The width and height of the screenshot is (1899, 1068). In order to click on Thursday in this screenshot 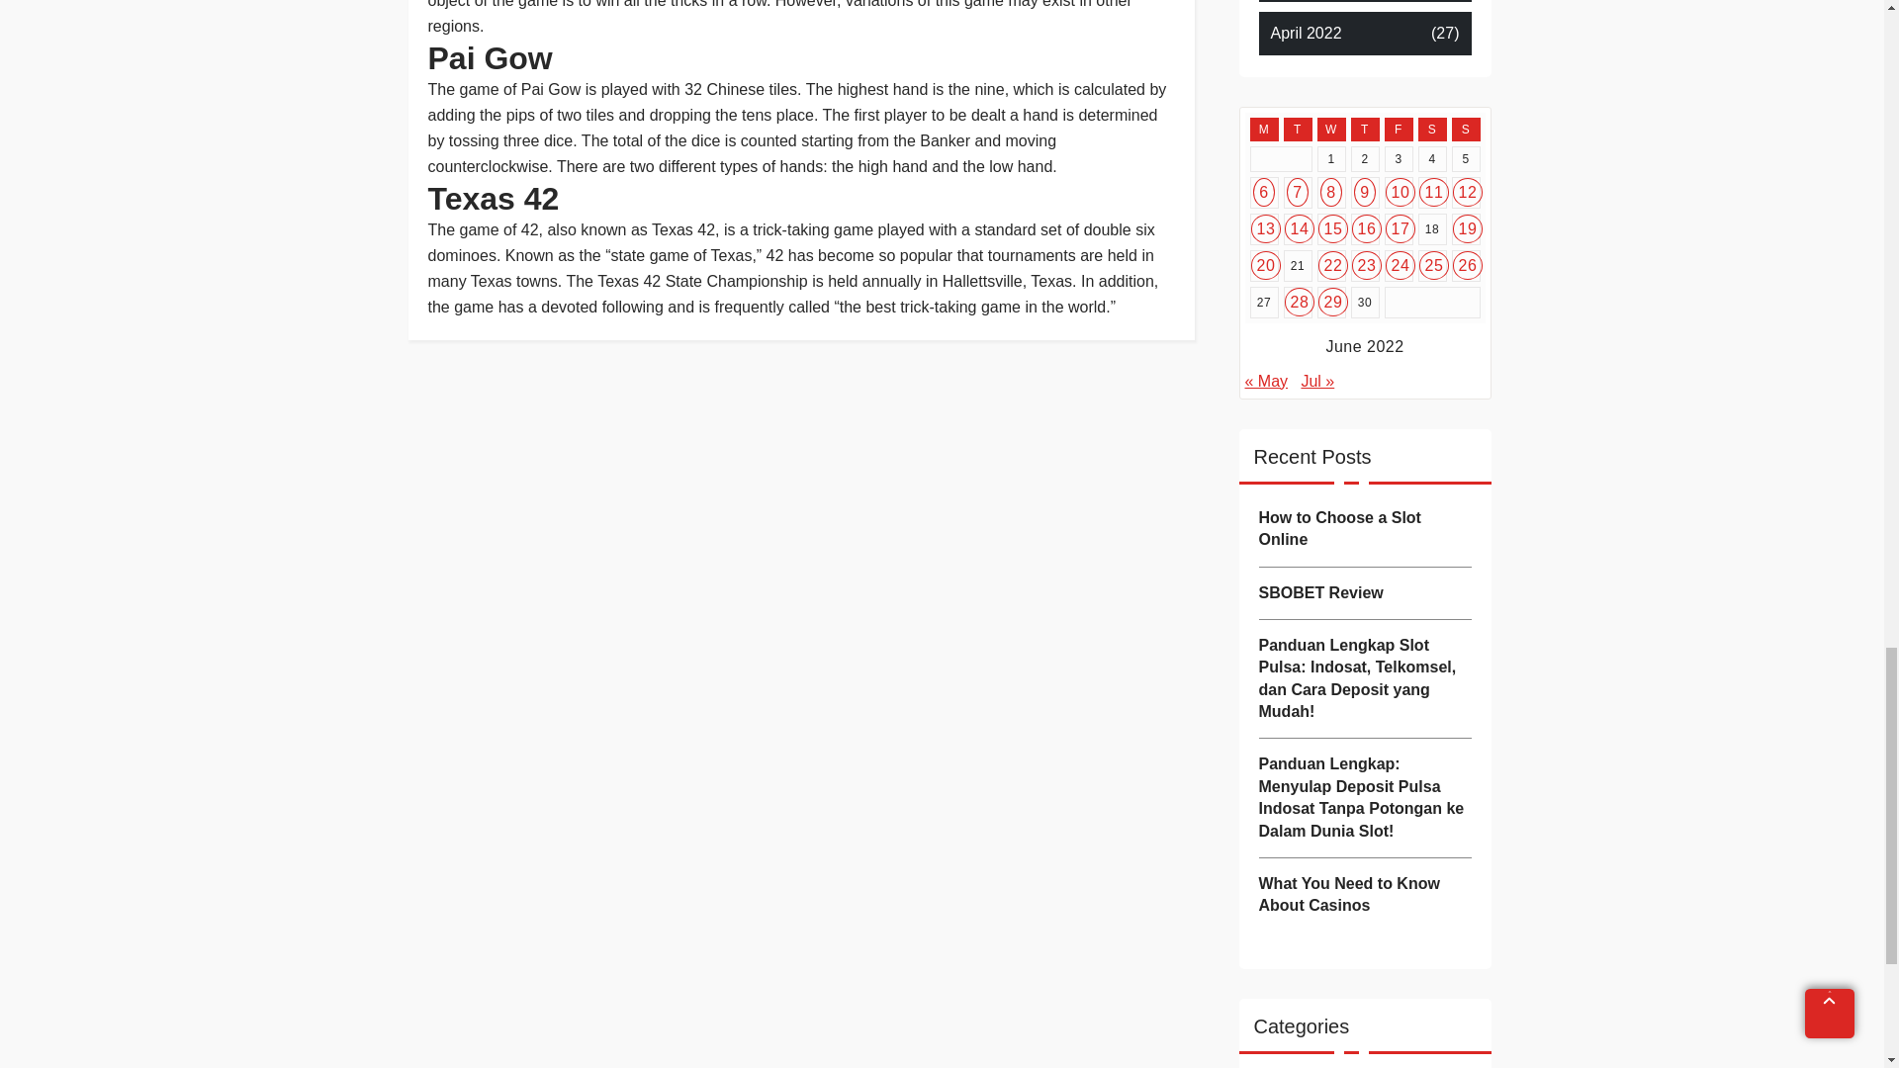, I will do `click(1365, 129)`.